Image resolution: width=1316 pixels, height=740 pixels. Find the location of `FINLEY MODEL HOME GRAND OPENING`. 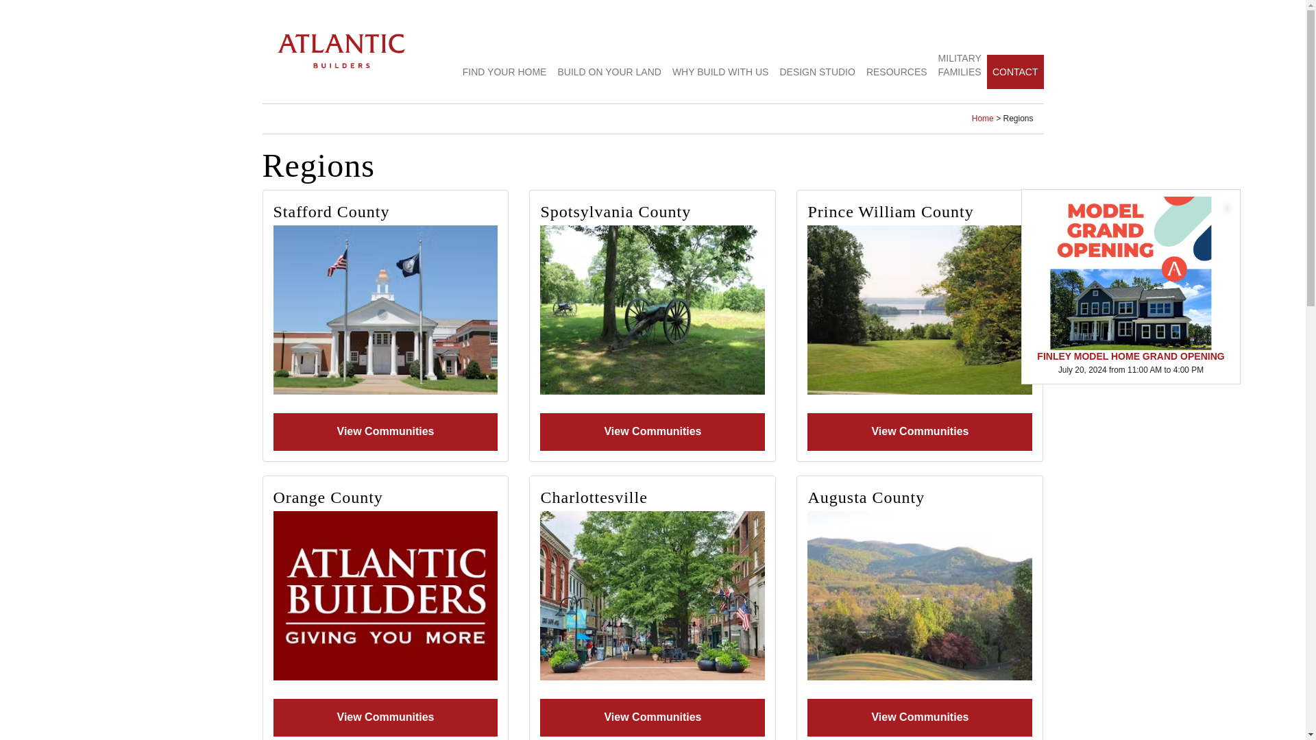

FINLEY MODEL HOME GRAND OPENING is located at coordinates (1131, 280).